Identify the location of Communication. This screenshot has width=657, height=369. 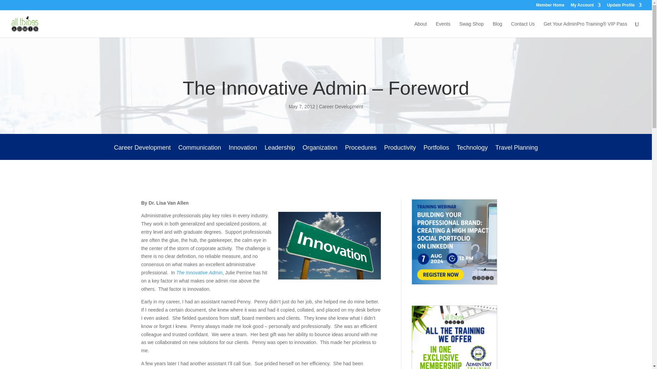
(199, 152).